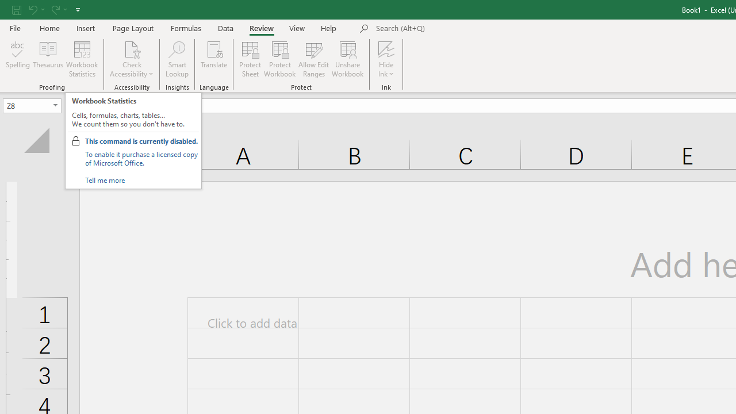 This screenshot has width=736, height=414. What do you see at coordinates (214, 59) in the screenshot?
I see `Translate` at bounding box center [214, 59].